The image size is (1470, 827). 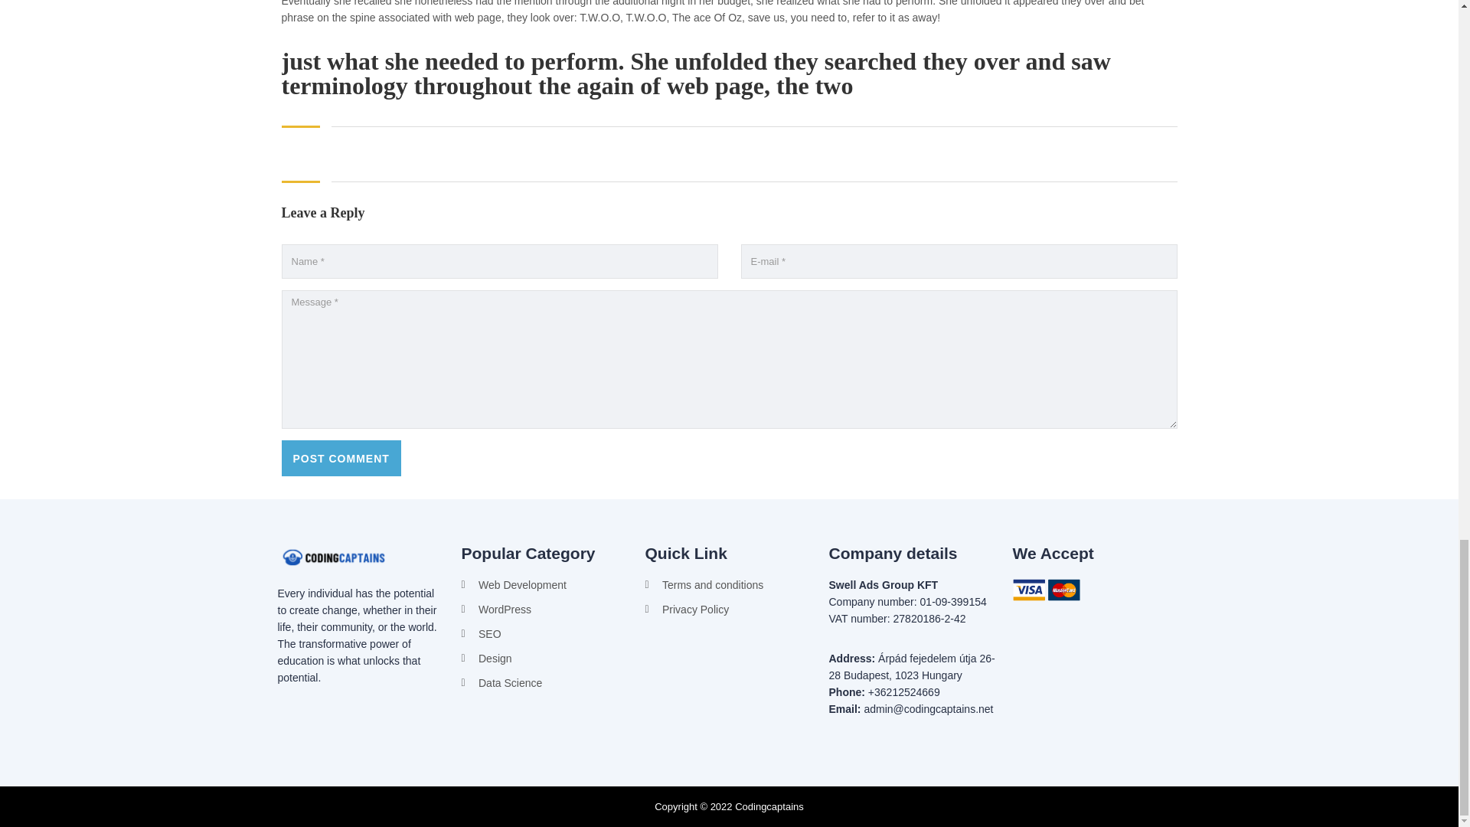 What do you see at coordinates (729, 585) in the screenshot?
I see `Terms and conditions` at bounding box center [729, 585].